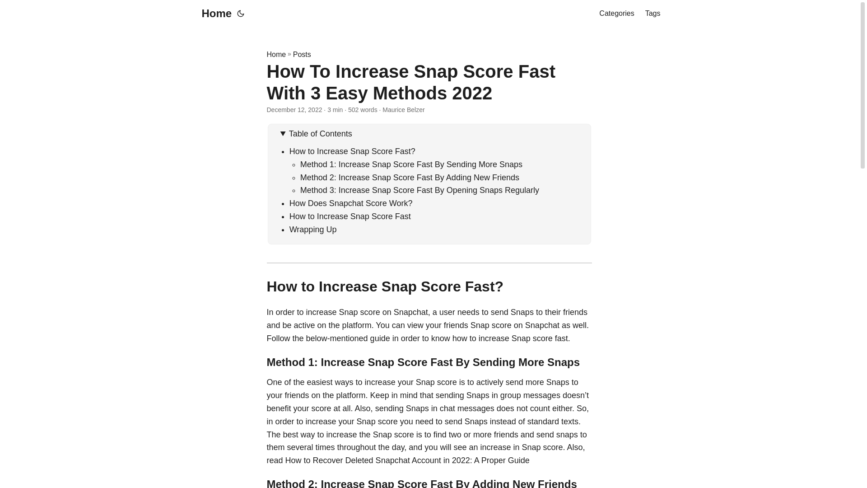 The height and width of the screenshot is (488, 867). What do you see at coordinates (616, 14) in the screenshot?
I see `Categories` at bounding box center [616, 14].